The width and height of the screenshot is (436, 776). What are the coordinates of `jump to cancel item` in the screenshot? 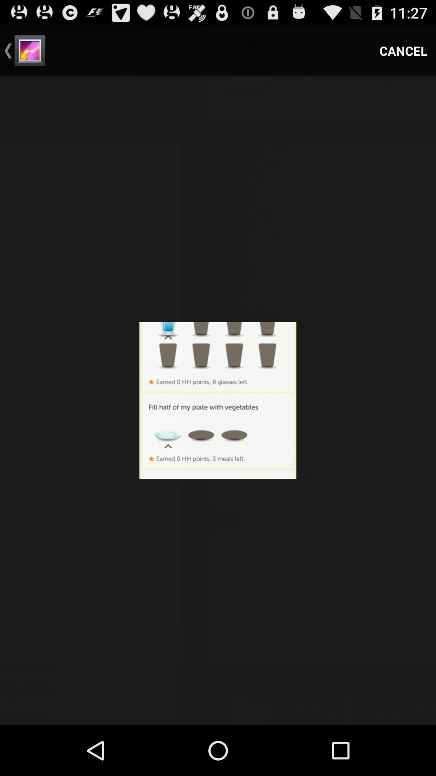 It's located at (403, 51).